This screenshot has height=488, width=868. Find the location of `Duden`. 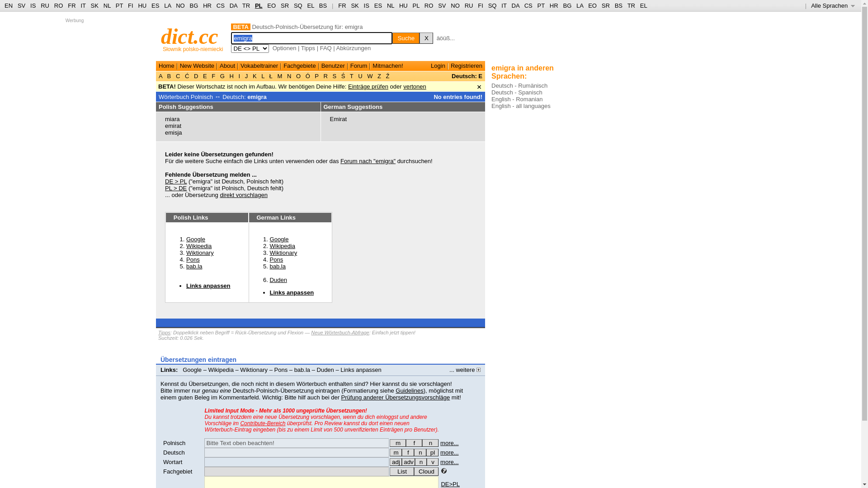

Duden is located at coordinates (325, 370).